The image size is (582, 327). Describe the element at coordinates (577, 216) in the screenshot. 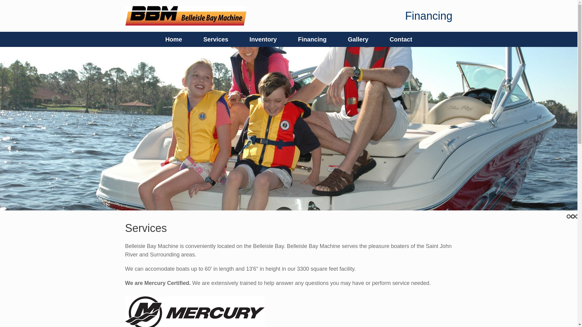

I see `3` at that location.